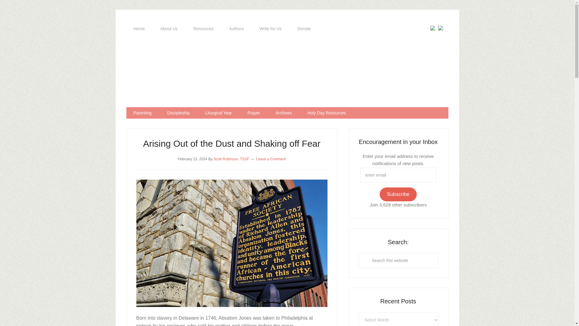 The height and width of the screenshot is (326, 579). What do you see at coordinates (270, 29) in the screenshot?
I see `Write for Us` at bounding box center [270, 29].